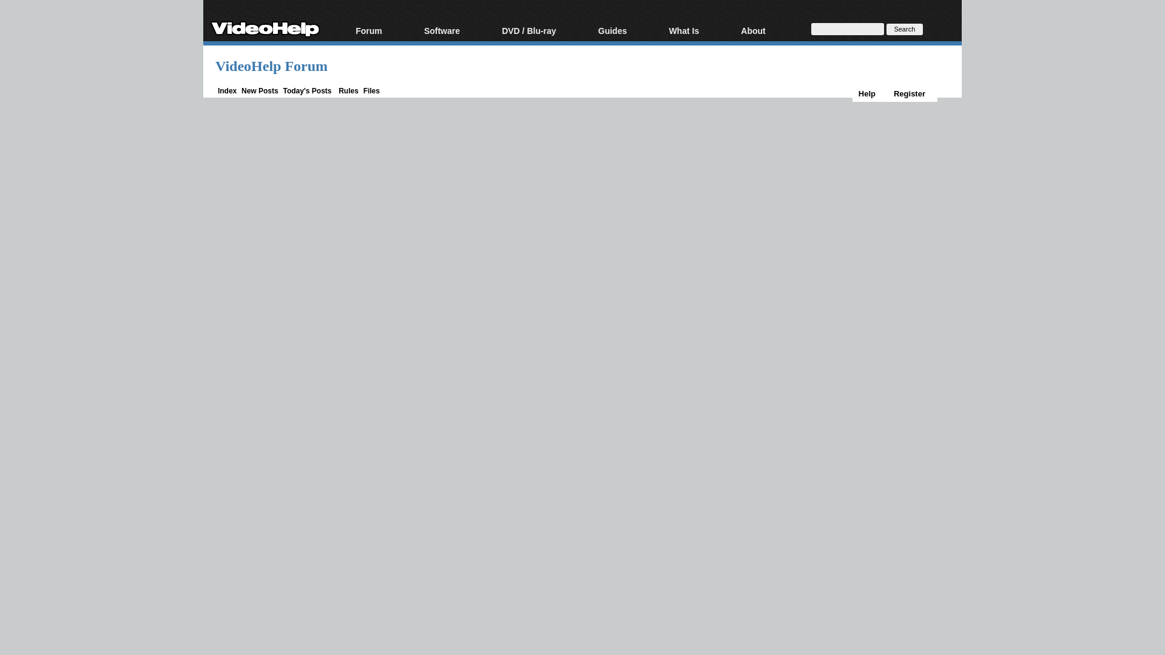 This screenshot has height=655, width=1165. What do you see at coordinates (265, 27) in the screenshot?
I see `VideoHelp` at bounding box center [265, 27].